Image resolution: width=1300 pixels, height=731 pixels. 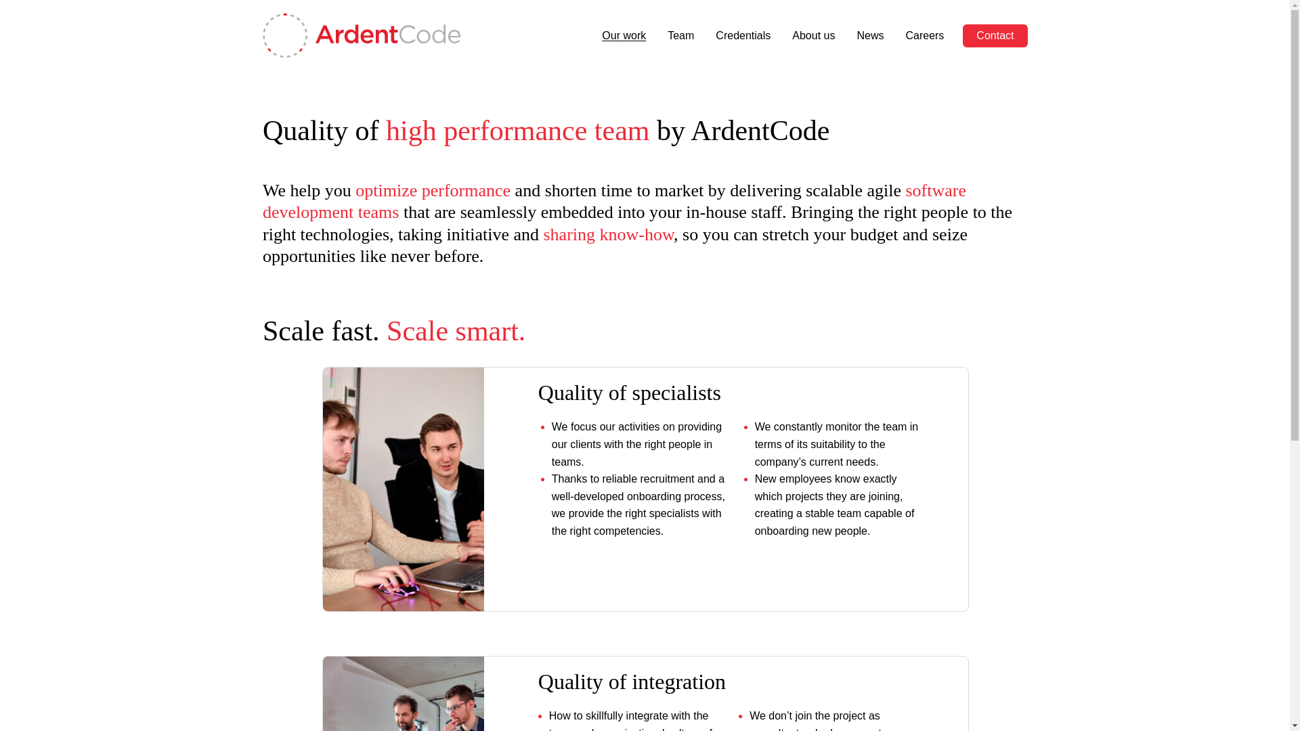 What do you see at coordinates (680, 35) in the screenshot?
I see `Team` at bounding box center [680, 35].